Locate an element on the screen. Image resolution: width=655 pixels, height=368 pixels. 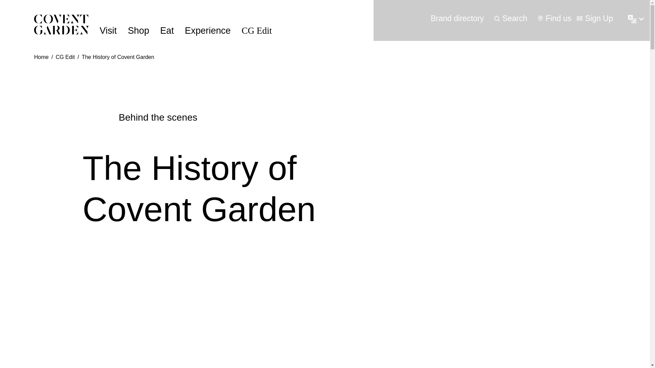
CG Edit is located at coordinates (257, 31).